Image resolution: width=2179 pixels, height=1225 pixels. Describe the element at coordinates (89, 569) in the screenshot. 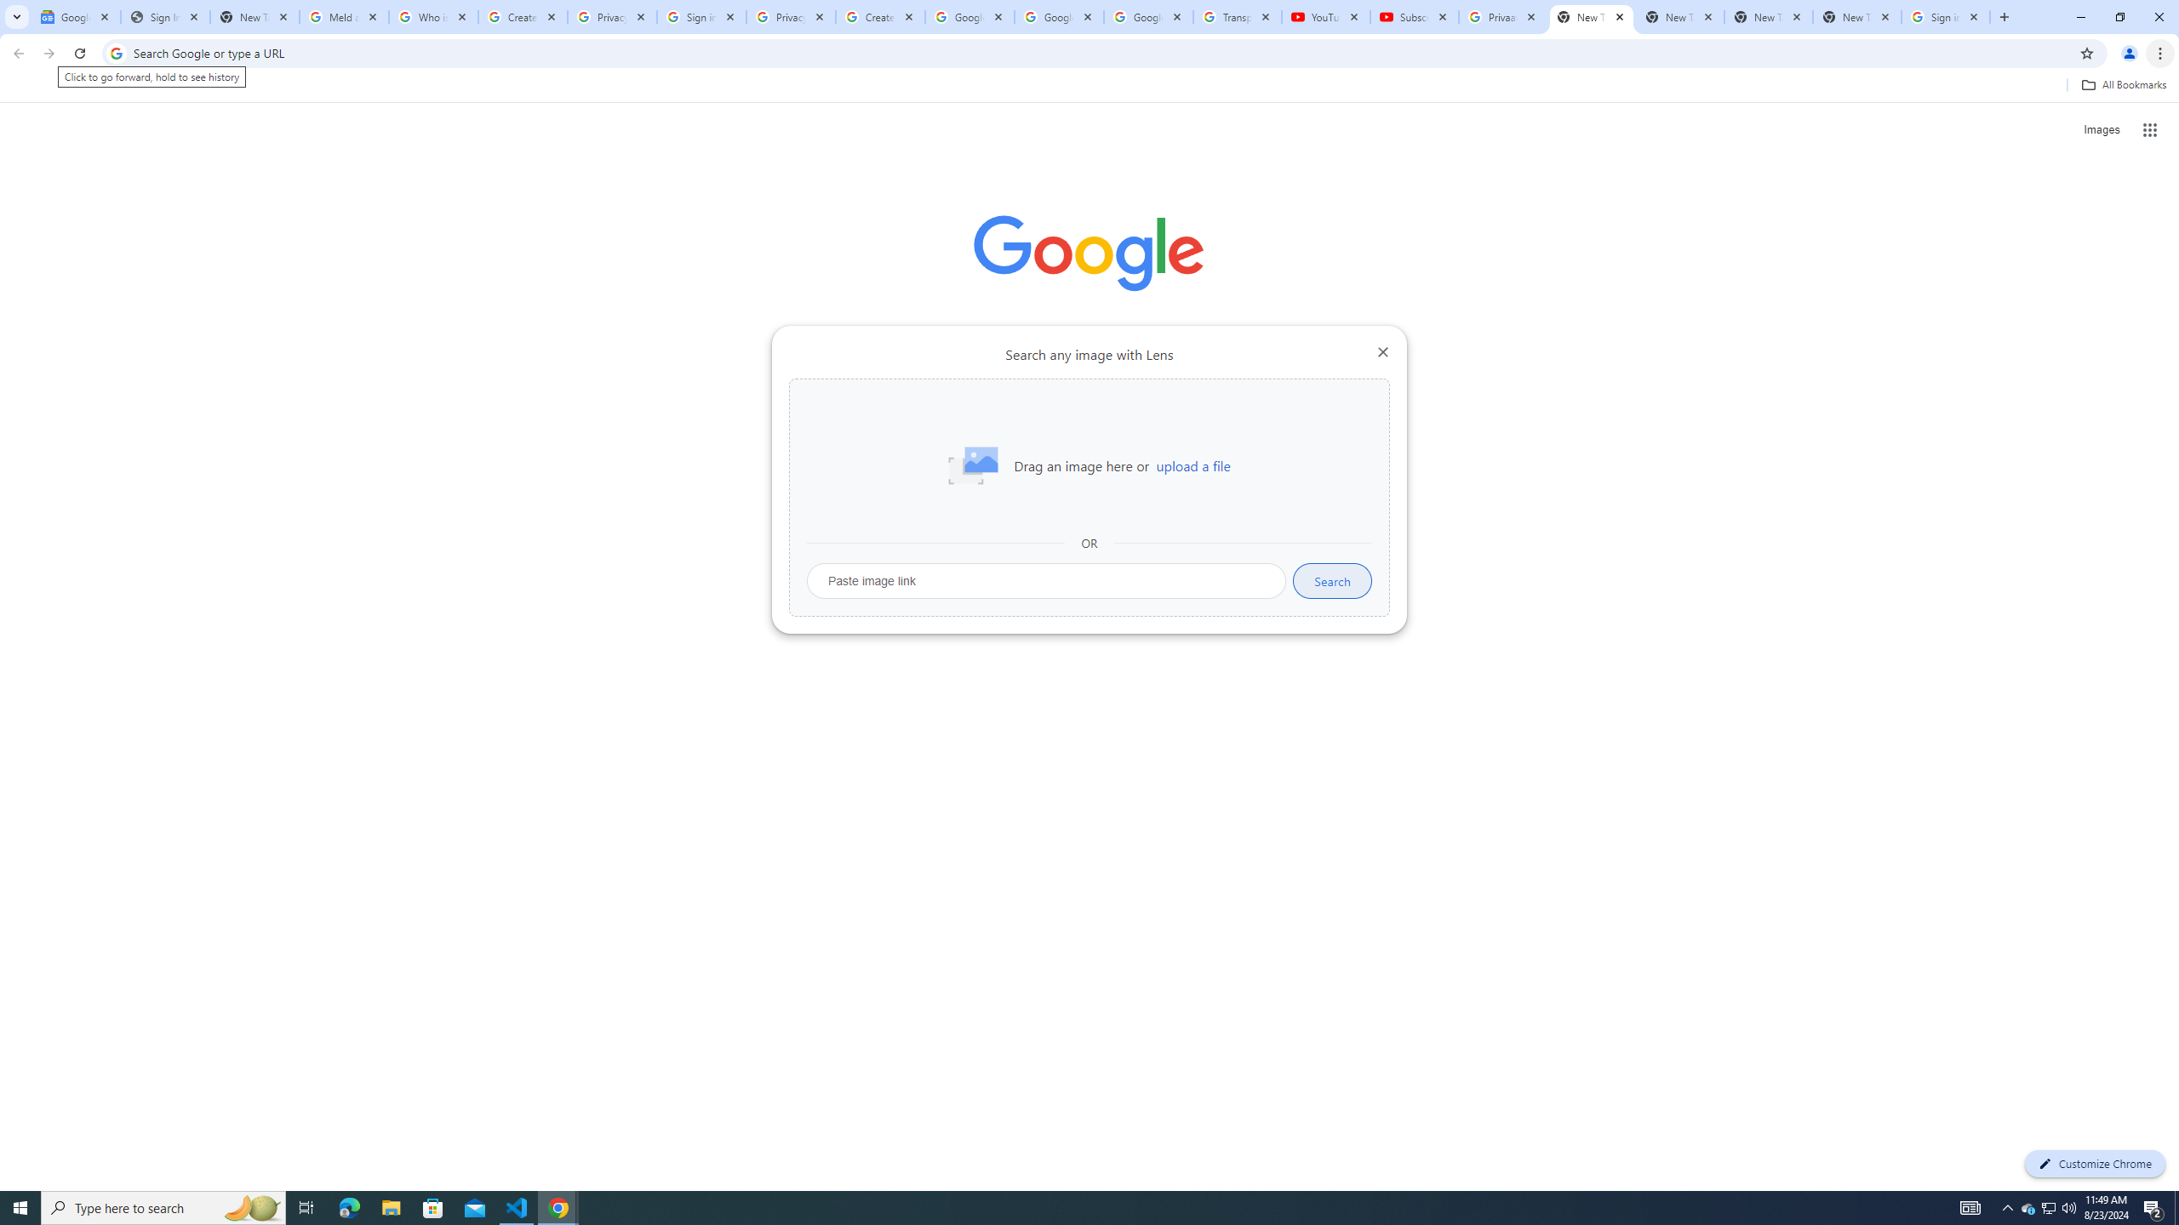

I see `Save As` at that location.